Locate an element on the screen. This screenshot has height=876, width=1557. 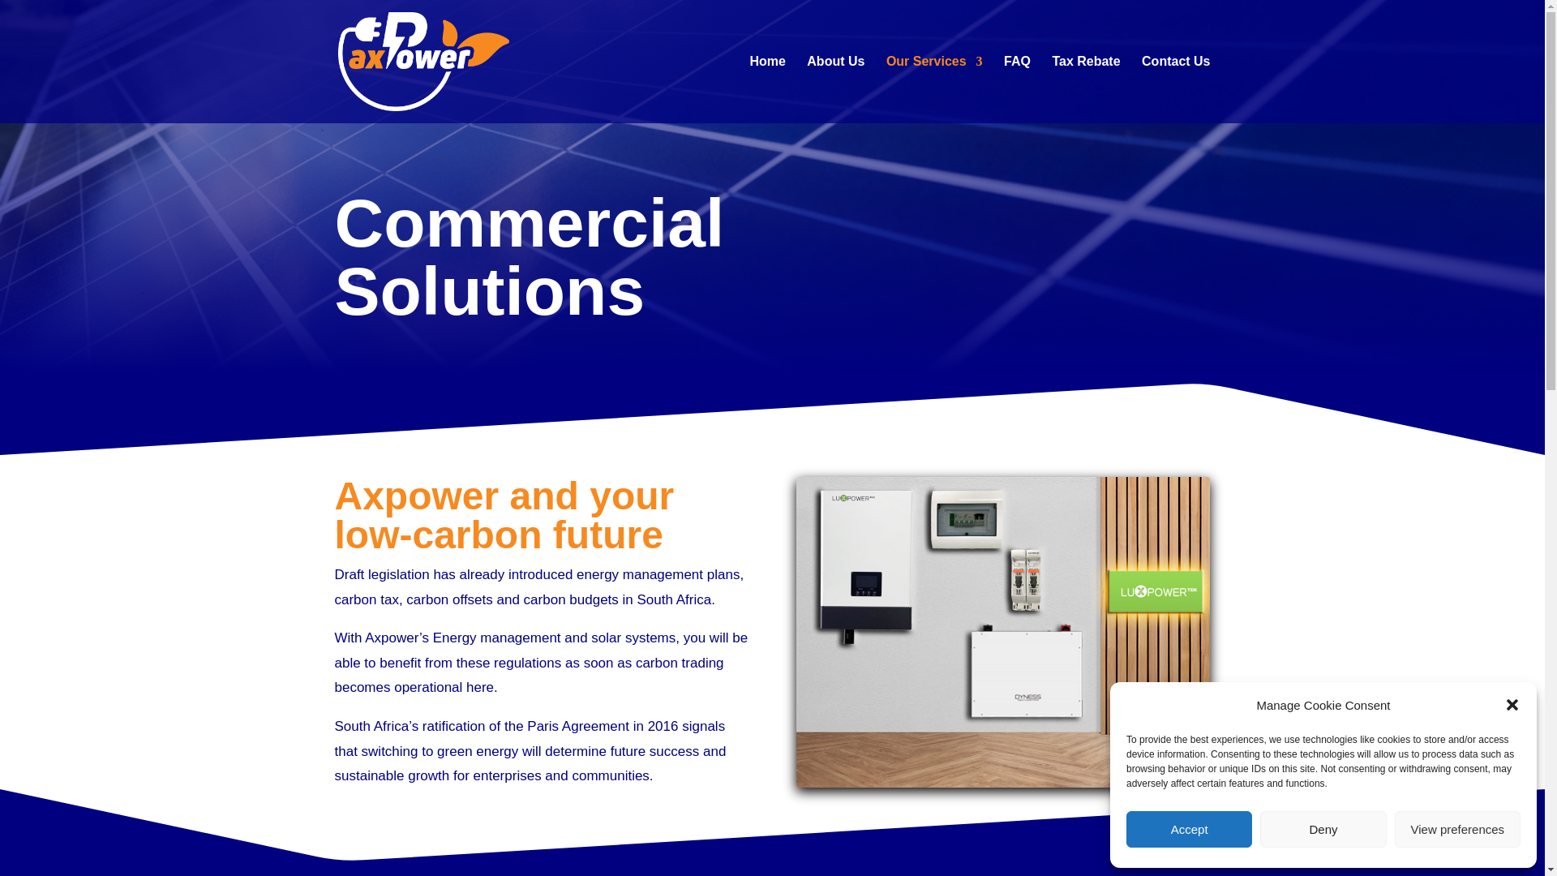
Accept is located at coordinates (1189, 829).